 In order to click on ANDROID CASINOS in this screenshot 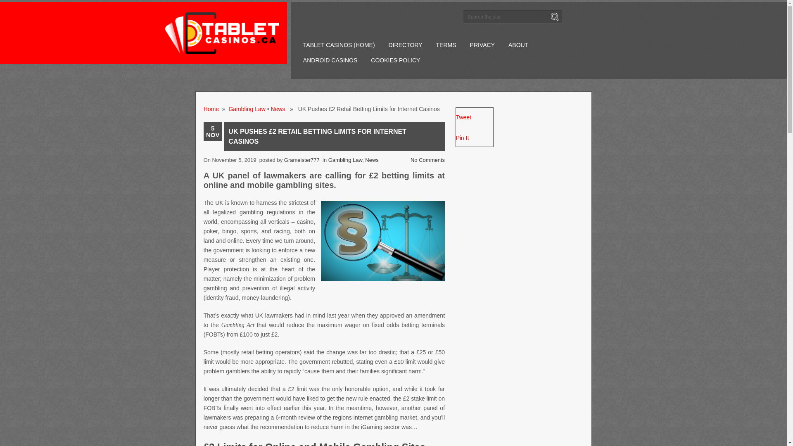, I will do `click(330, 60)`.